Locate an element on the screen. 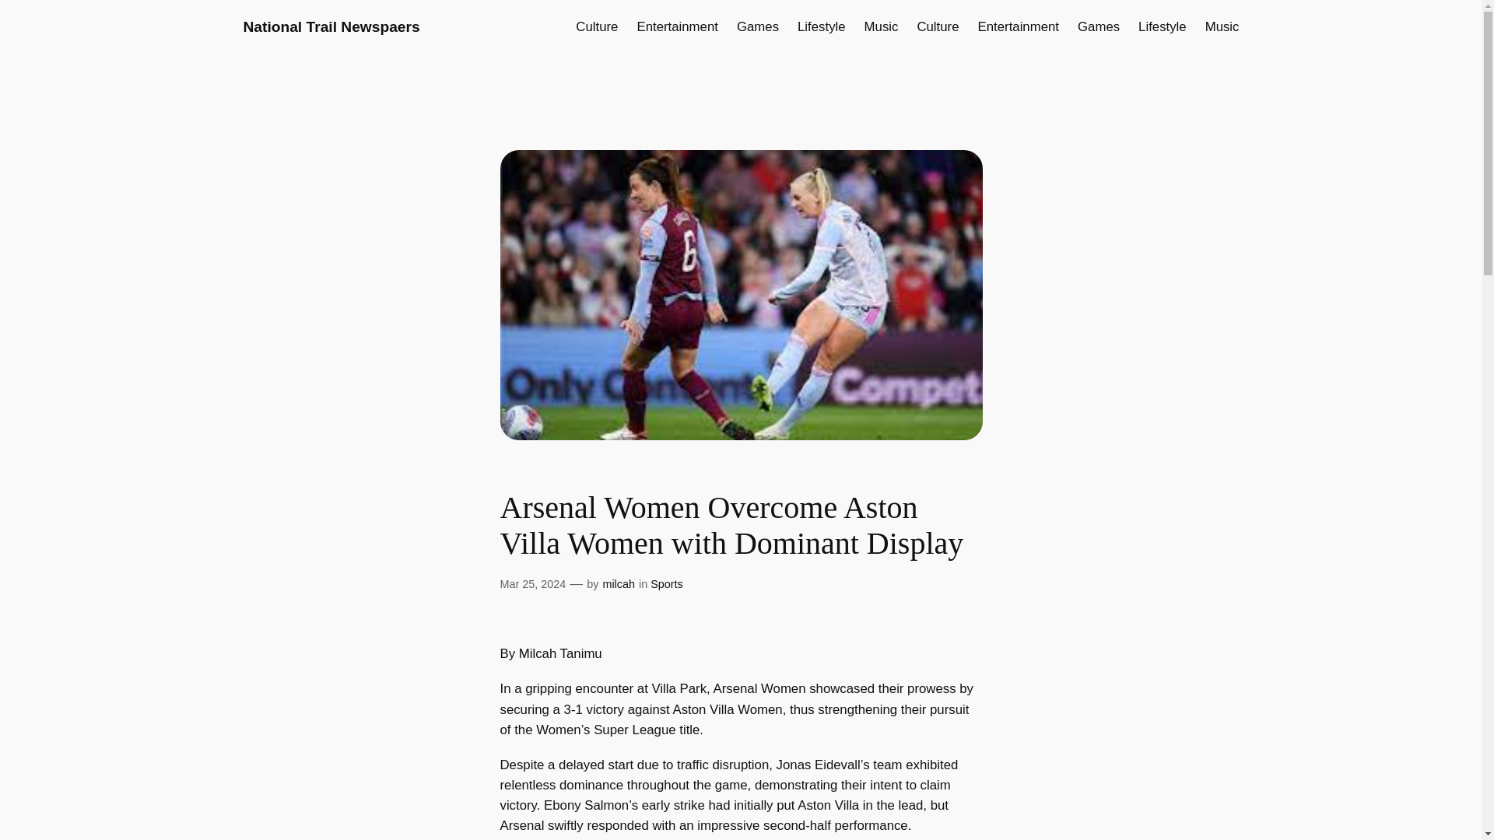 The height and width of the screenshot is (840, 1494). Culture is located at coordinates (596, 26).